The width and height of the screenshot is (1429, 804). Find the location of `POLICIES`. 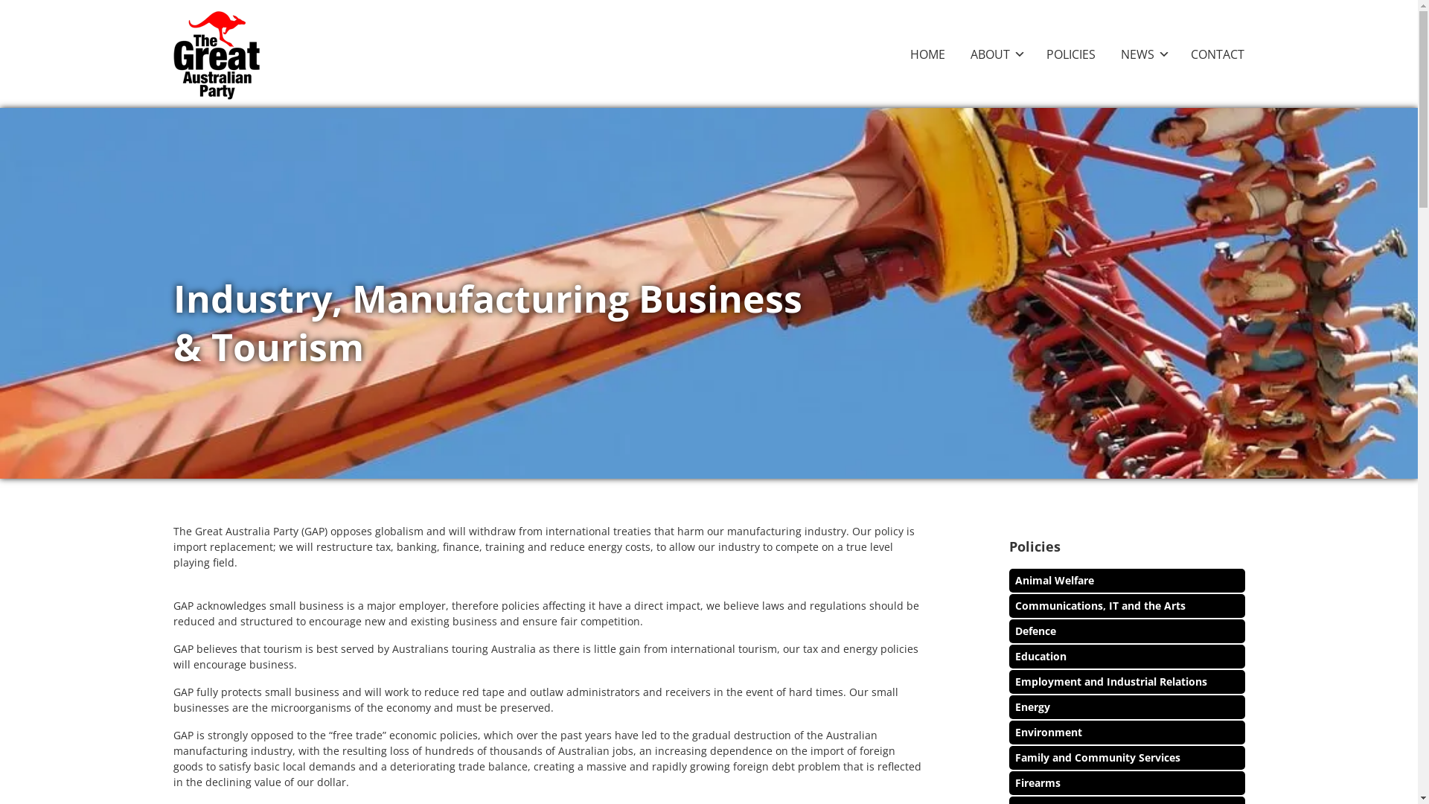

POLICIES is located at coordinates (1071, 54).